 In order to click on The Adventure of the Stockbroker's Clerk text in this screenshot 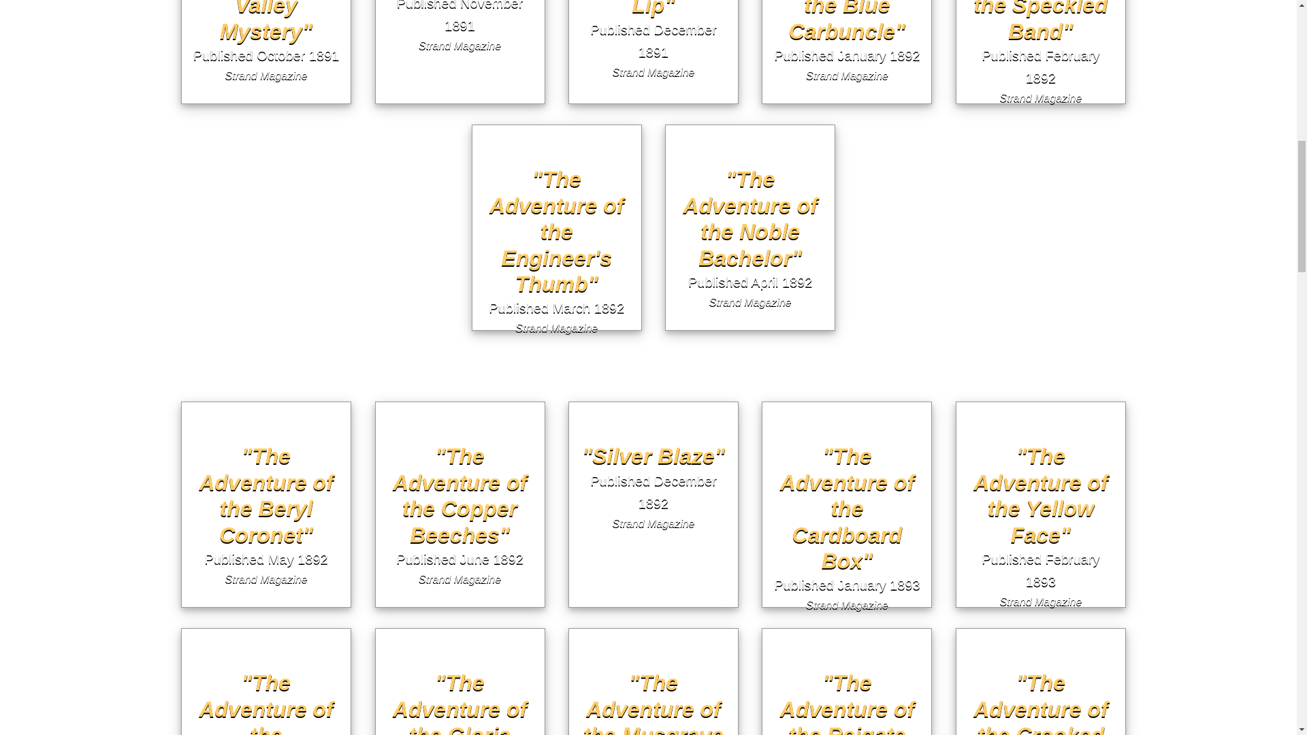, I will do `click(266, 623)`.